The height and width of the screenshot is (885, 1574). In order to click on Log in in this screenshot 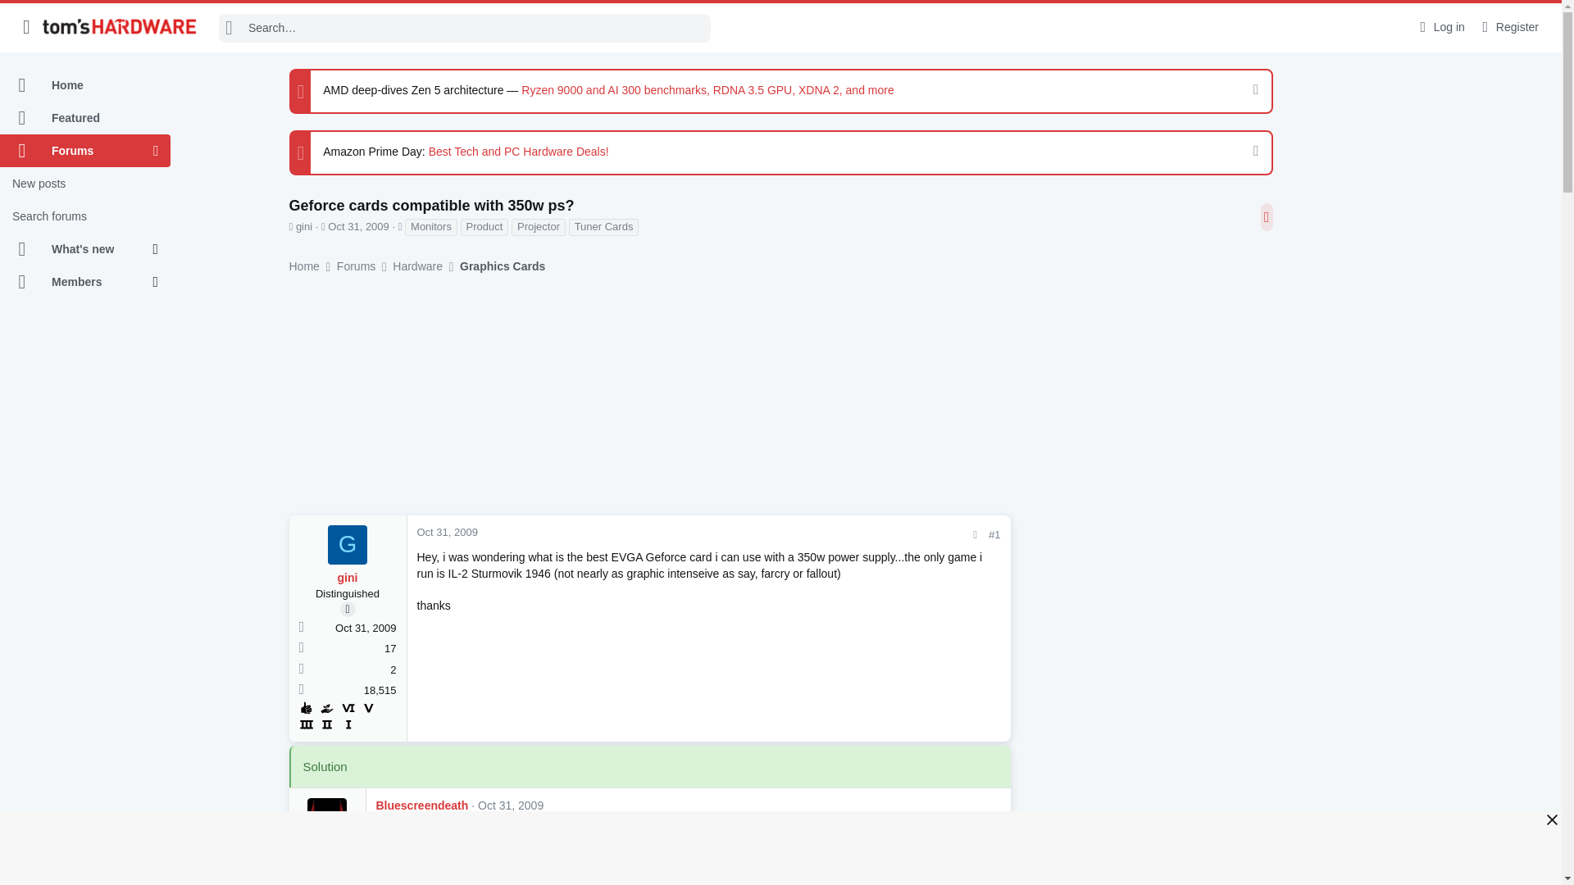, I will do `click(1440, 27)`.